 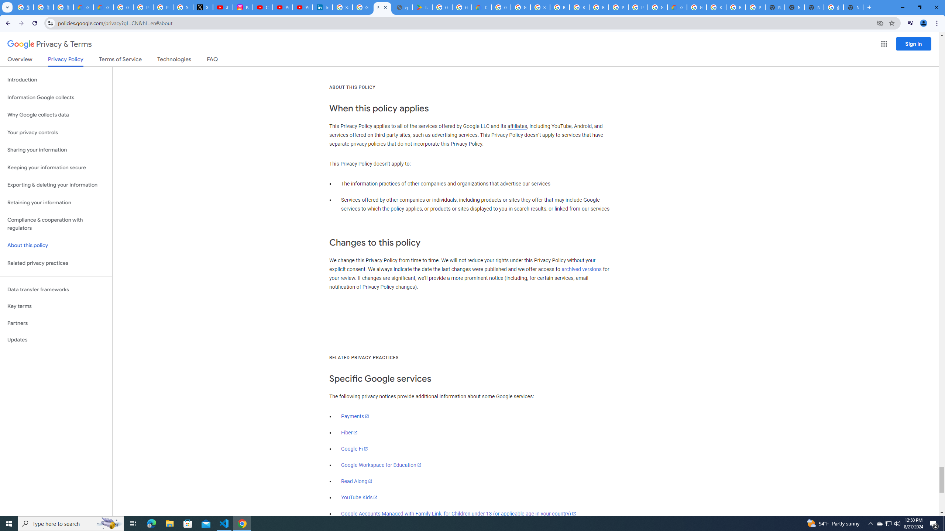 What do you see at coordinates (657, 7) in the screenshot?
I see `Google Cloud Platform` at bounding box center [657, 7].